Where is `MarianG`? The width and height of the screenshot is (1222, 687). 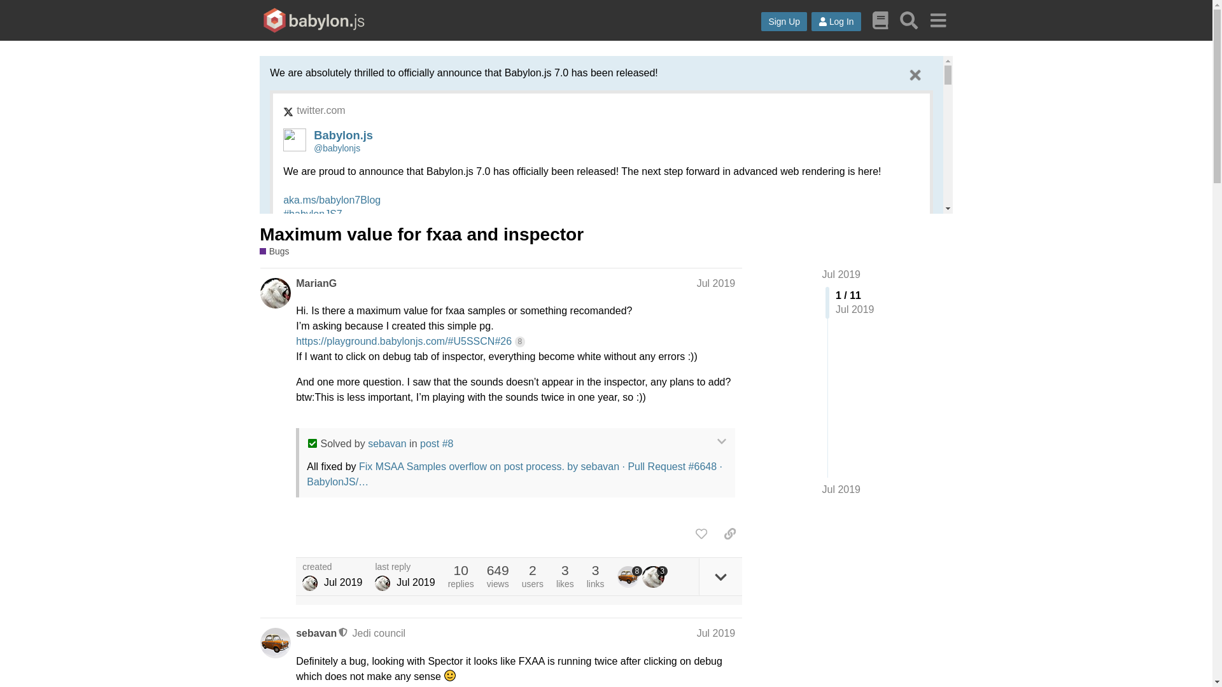 MarianG is located at coordinates (316, 284).